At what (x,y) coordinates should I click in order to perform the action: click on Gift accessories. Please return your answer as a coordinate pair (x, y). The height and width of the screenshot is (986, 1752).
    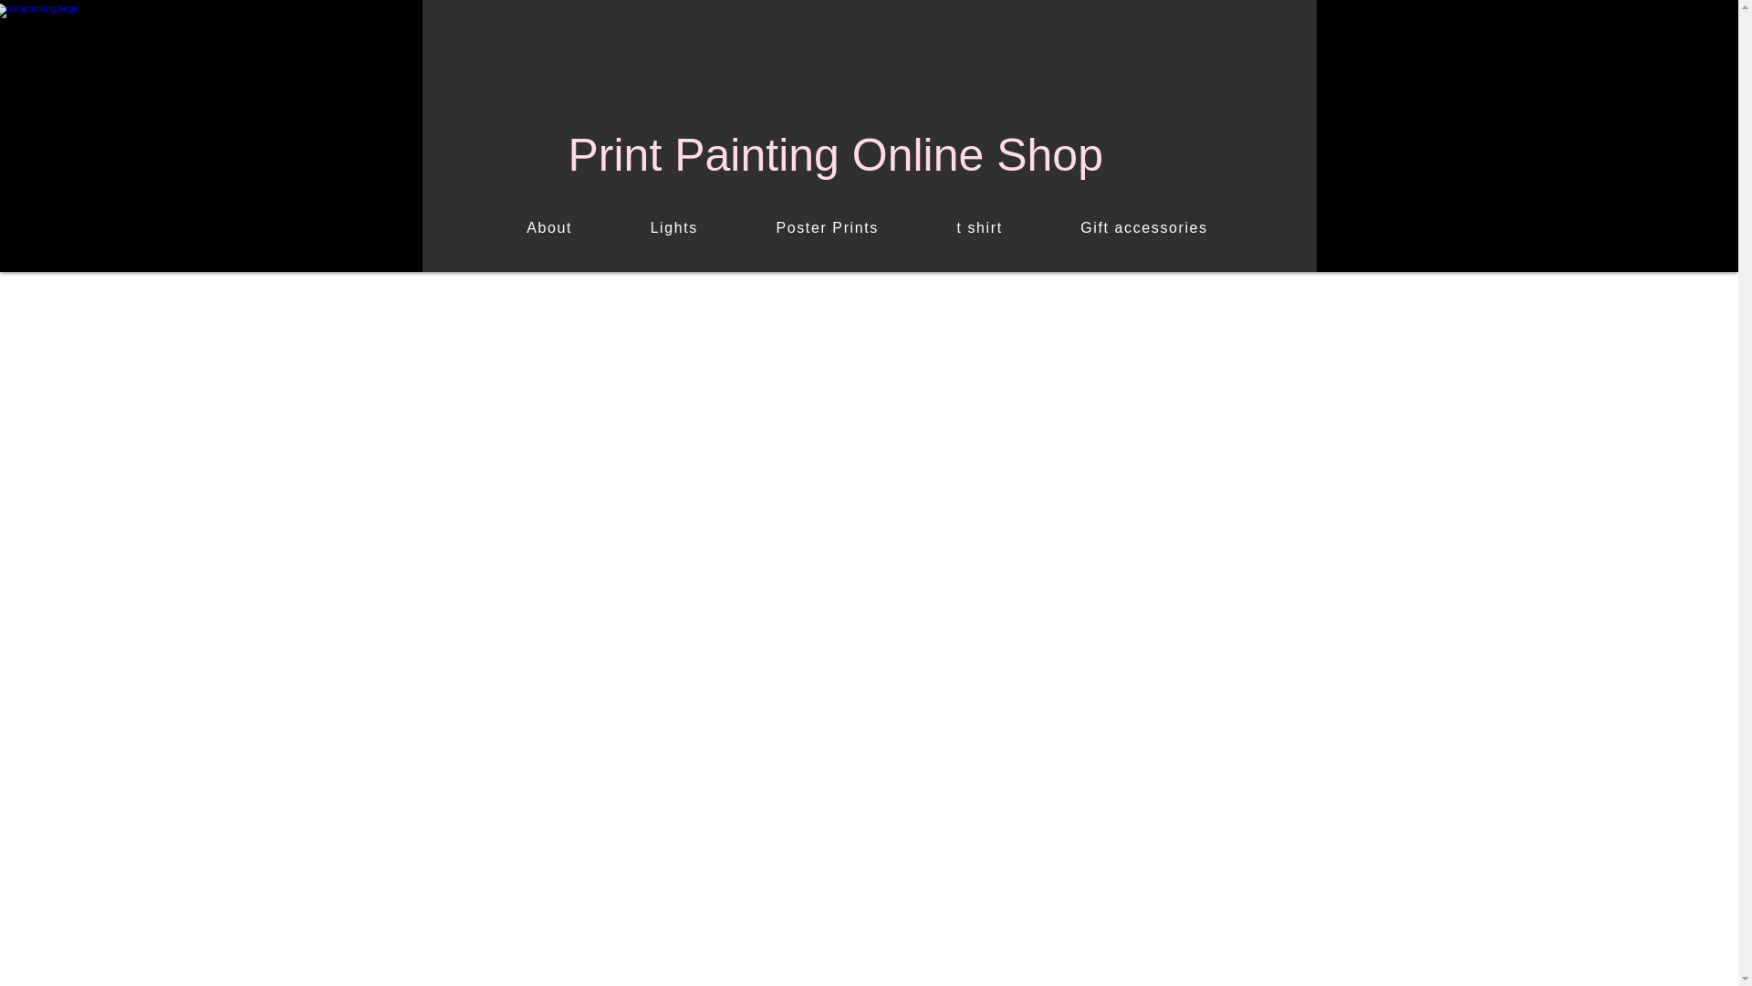
    Looking at the image, I should click on (1144, 228).